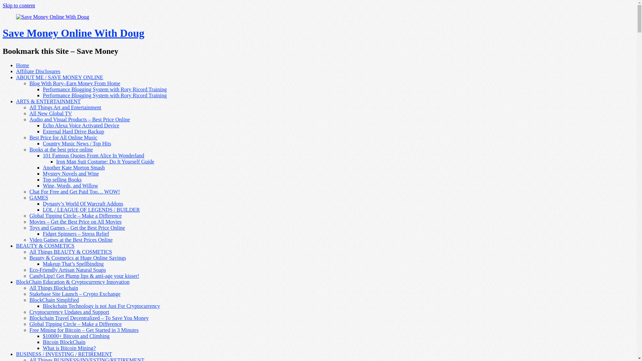 This screenshot has height=361, width=642. Describe the element at coordinates (66, 108) in the screenshot. I see `All Things Art and Entertainment` at that location.